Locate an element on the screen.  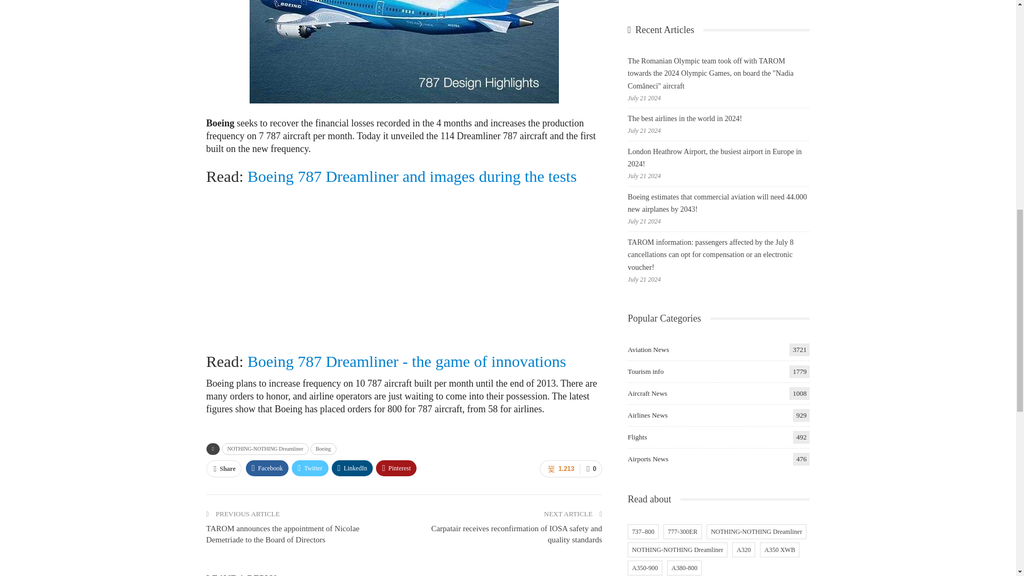
Boeing is located at coordinates (323, 449).